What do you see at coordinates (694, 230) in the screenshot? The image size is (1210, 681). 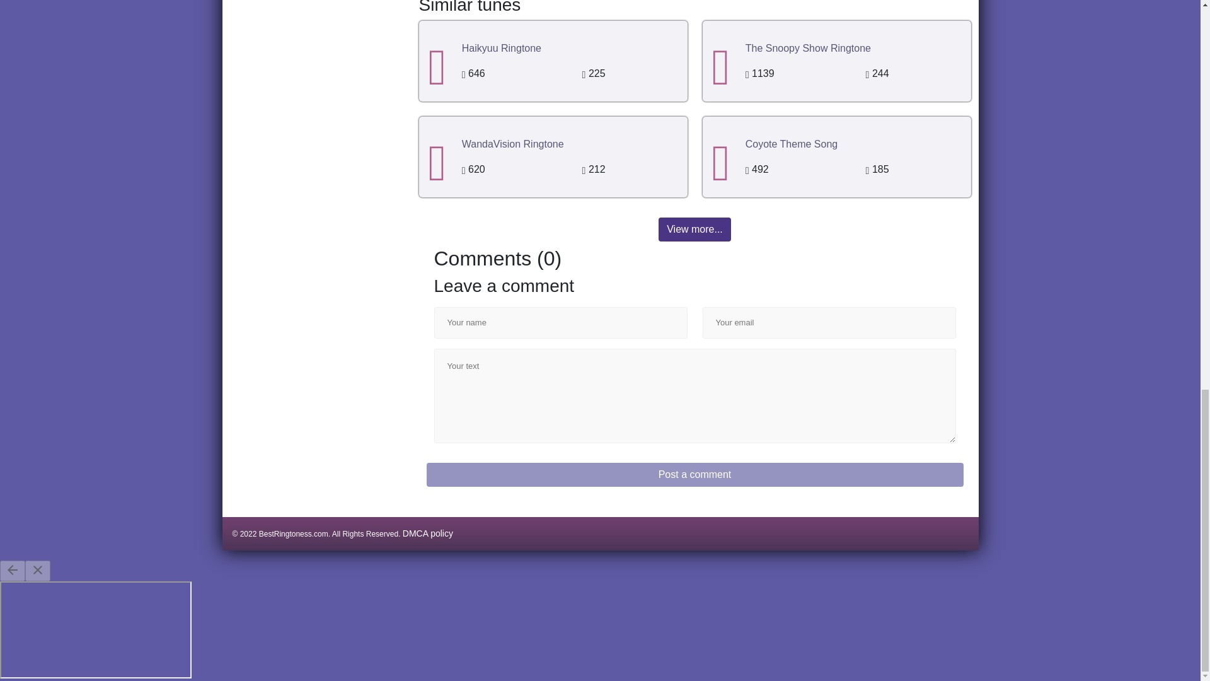 I see `View more...` at bounding box center [694, 230].